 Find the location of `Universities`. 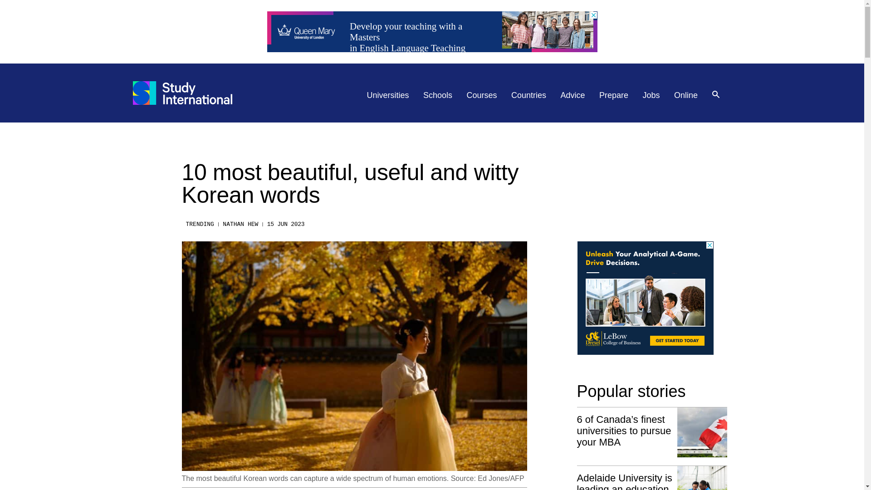

Universities is located at coordinates (388, 95).